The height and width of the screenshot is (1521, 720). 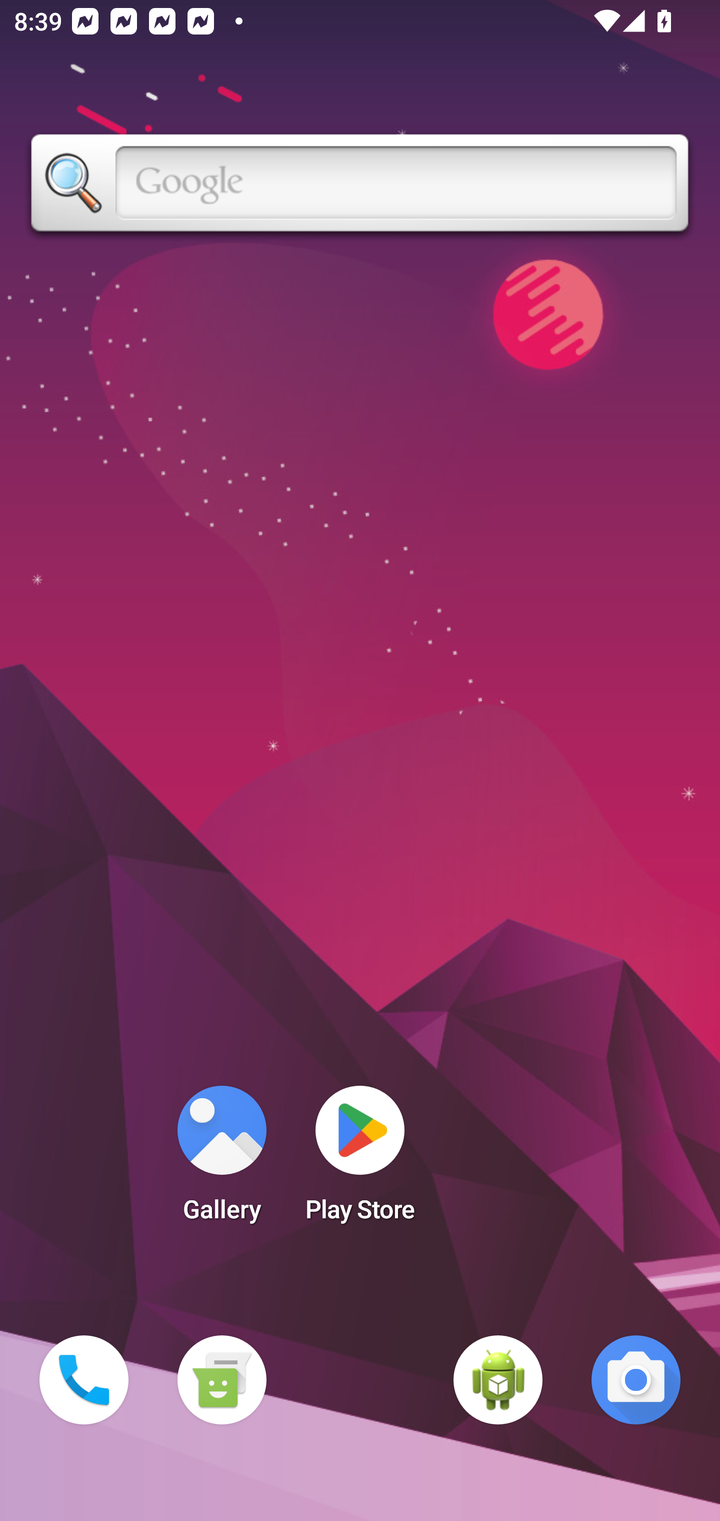 What do you see at coordinates (636, 1380) in the screenshot?
I see `Camera` at bounding box center [636, 1380].